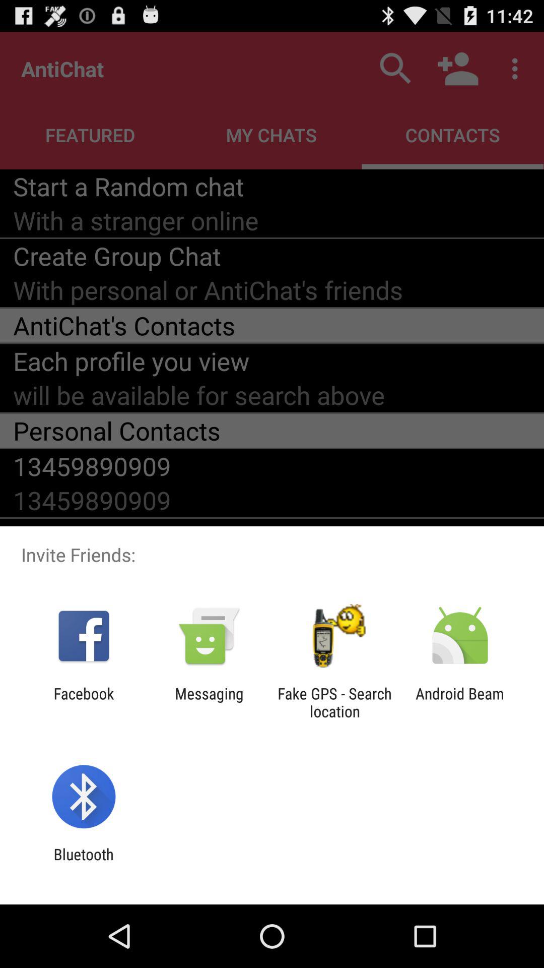 The image size is (544, 968). I want to click on click facebook, so click(84, 702).